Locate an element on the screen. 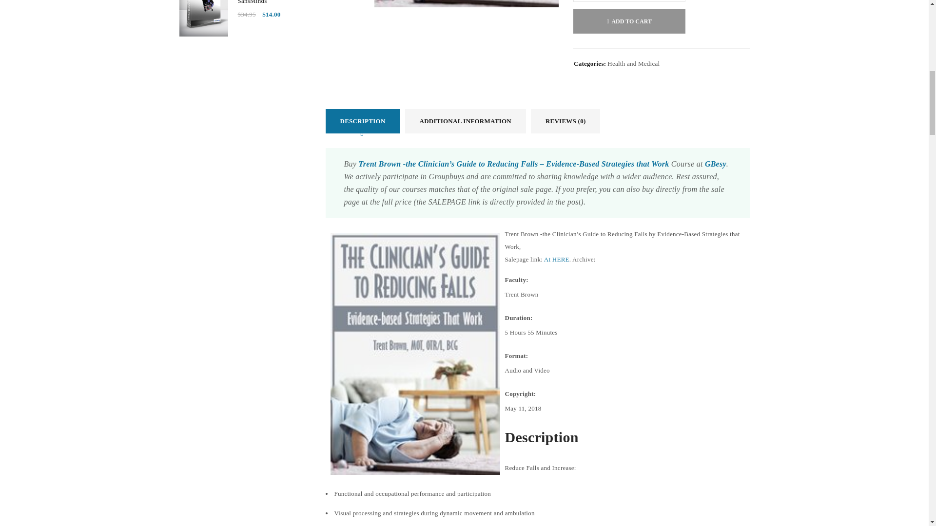  1 is located at coordinates (629, 1).